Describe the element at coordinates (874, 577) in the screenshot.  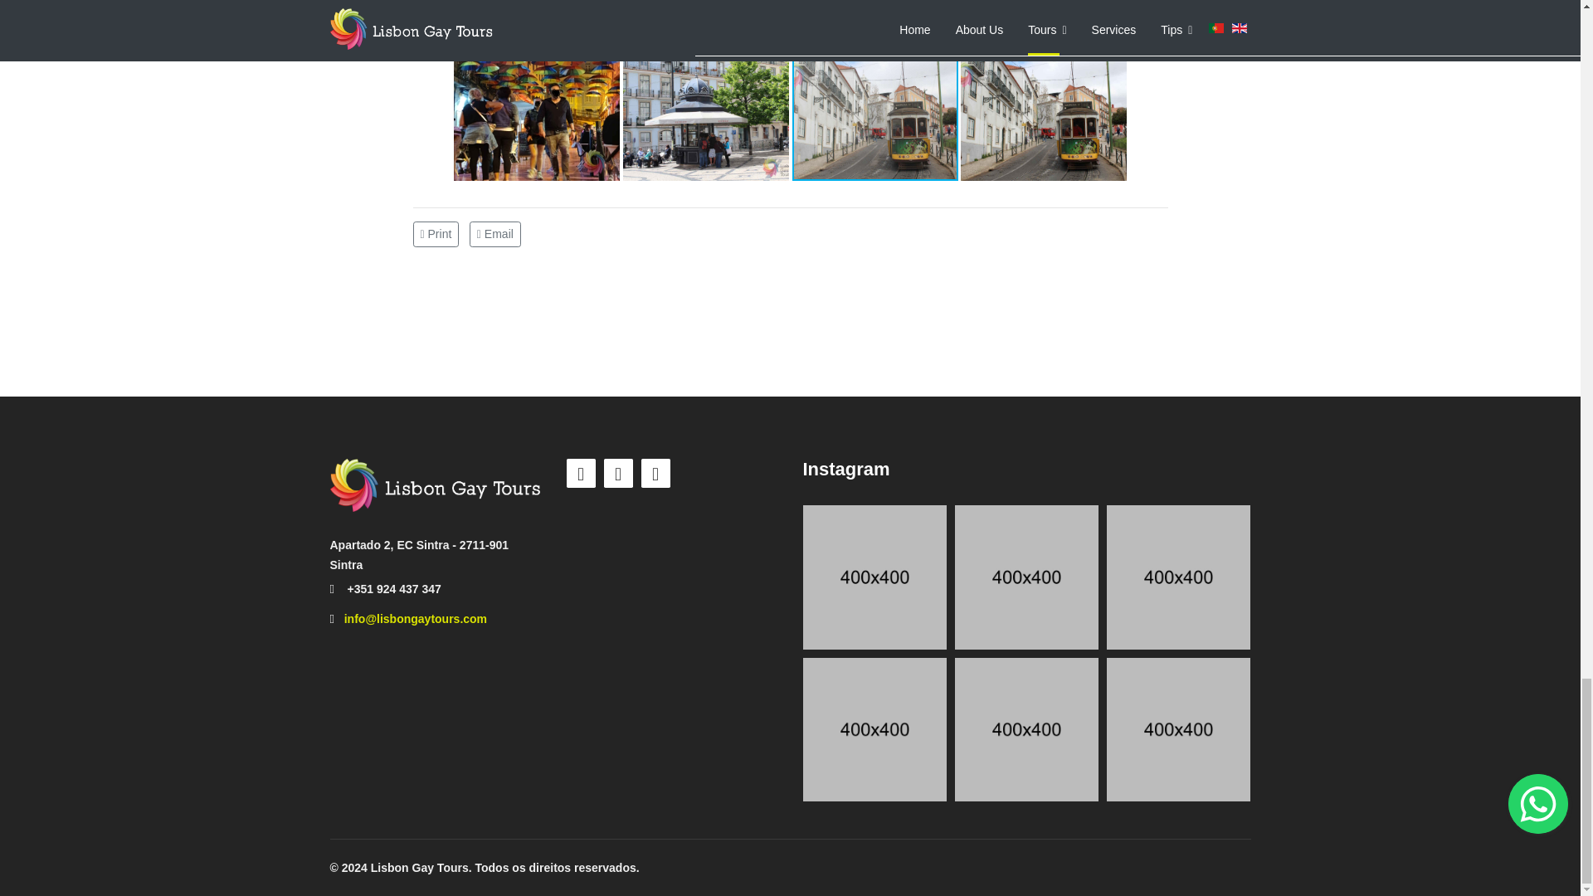
I see `1` at that location.